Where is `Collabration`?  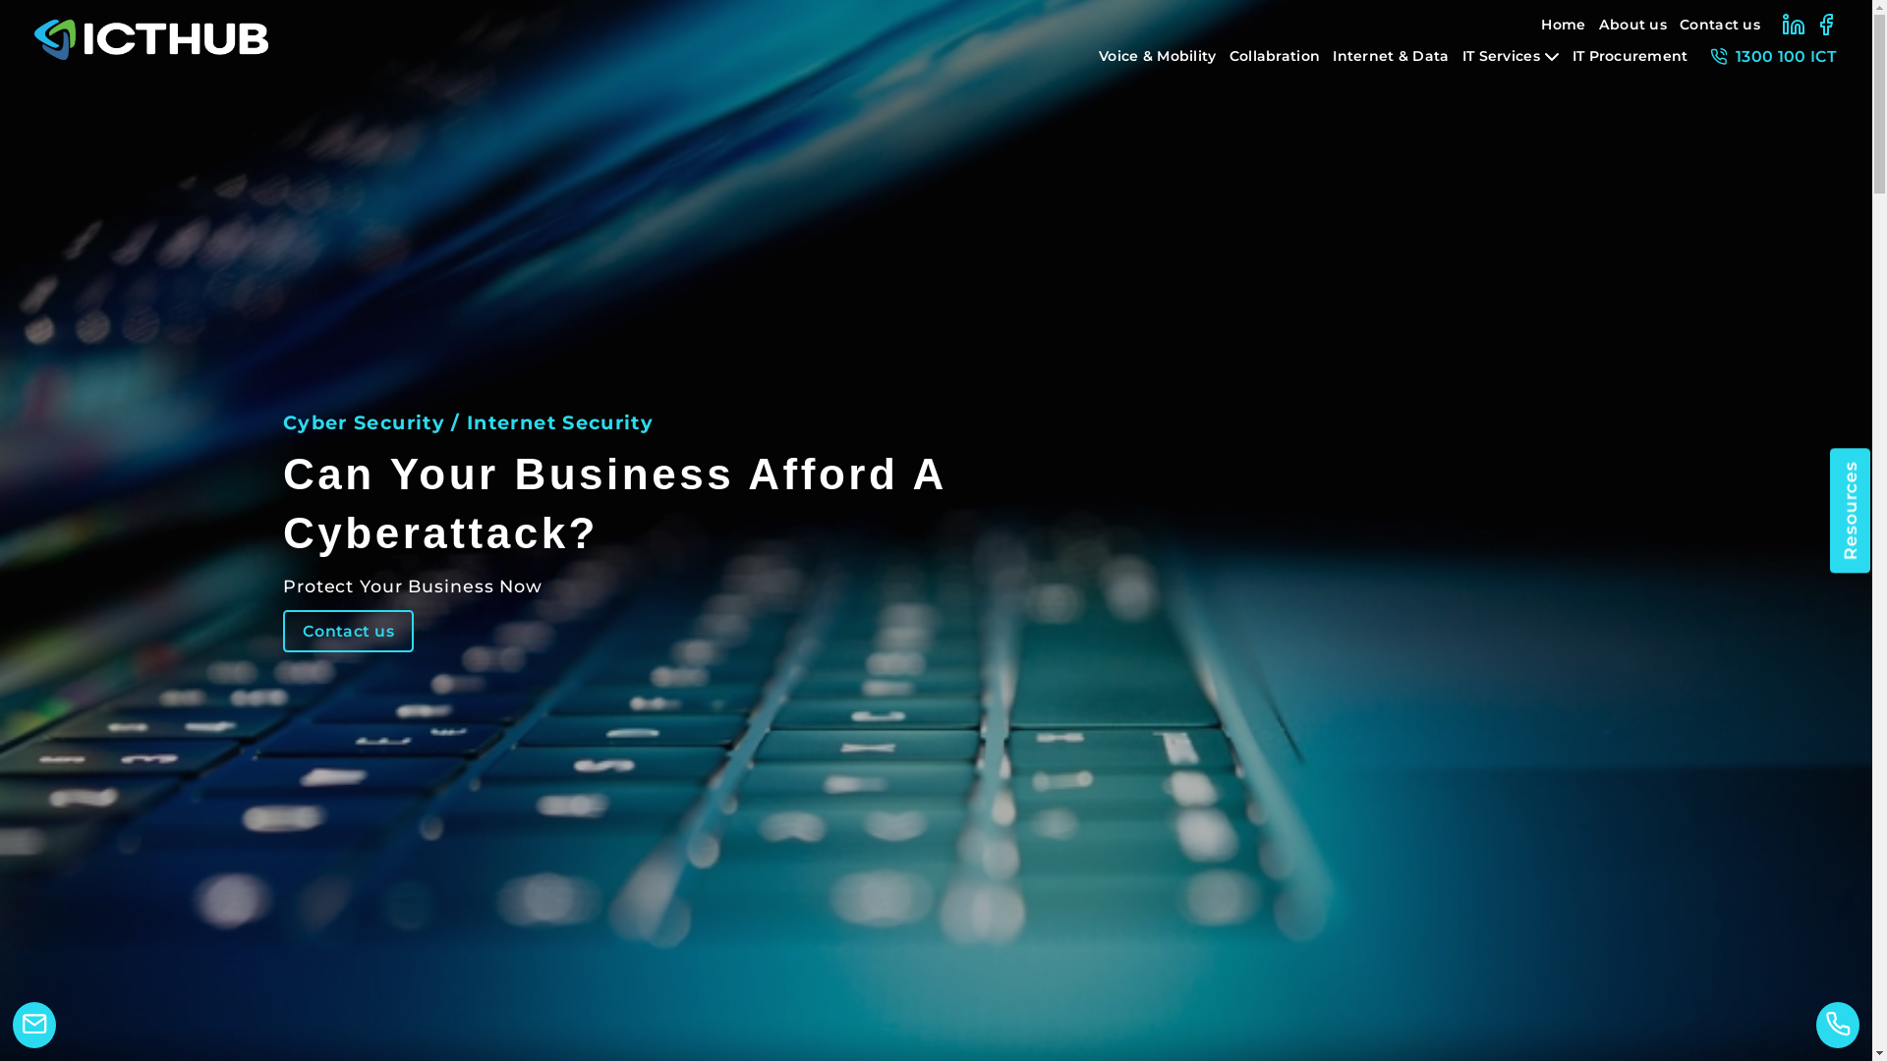 Collabration is located at coordinates (1282, 57).